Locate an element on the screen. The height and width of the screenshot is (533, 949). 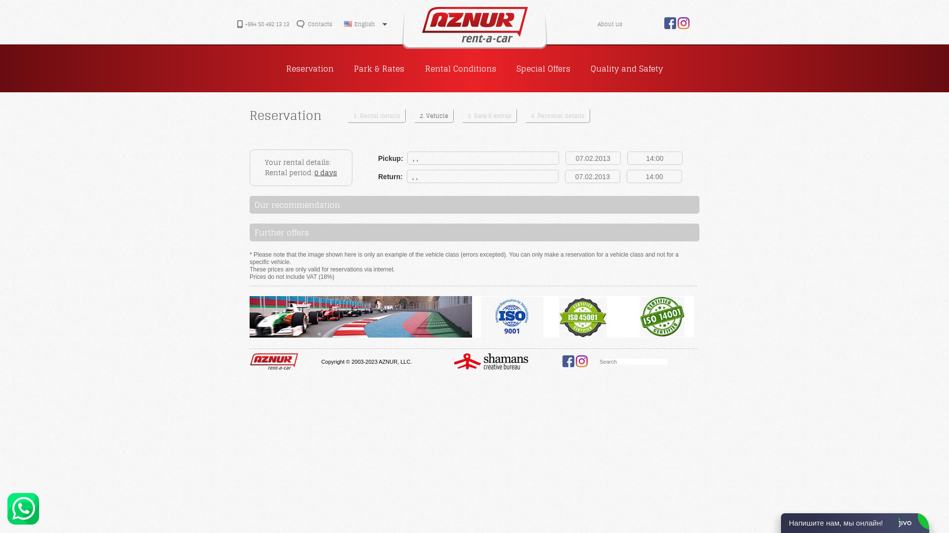
Rental Conditions is located at coordinates (460, 68).